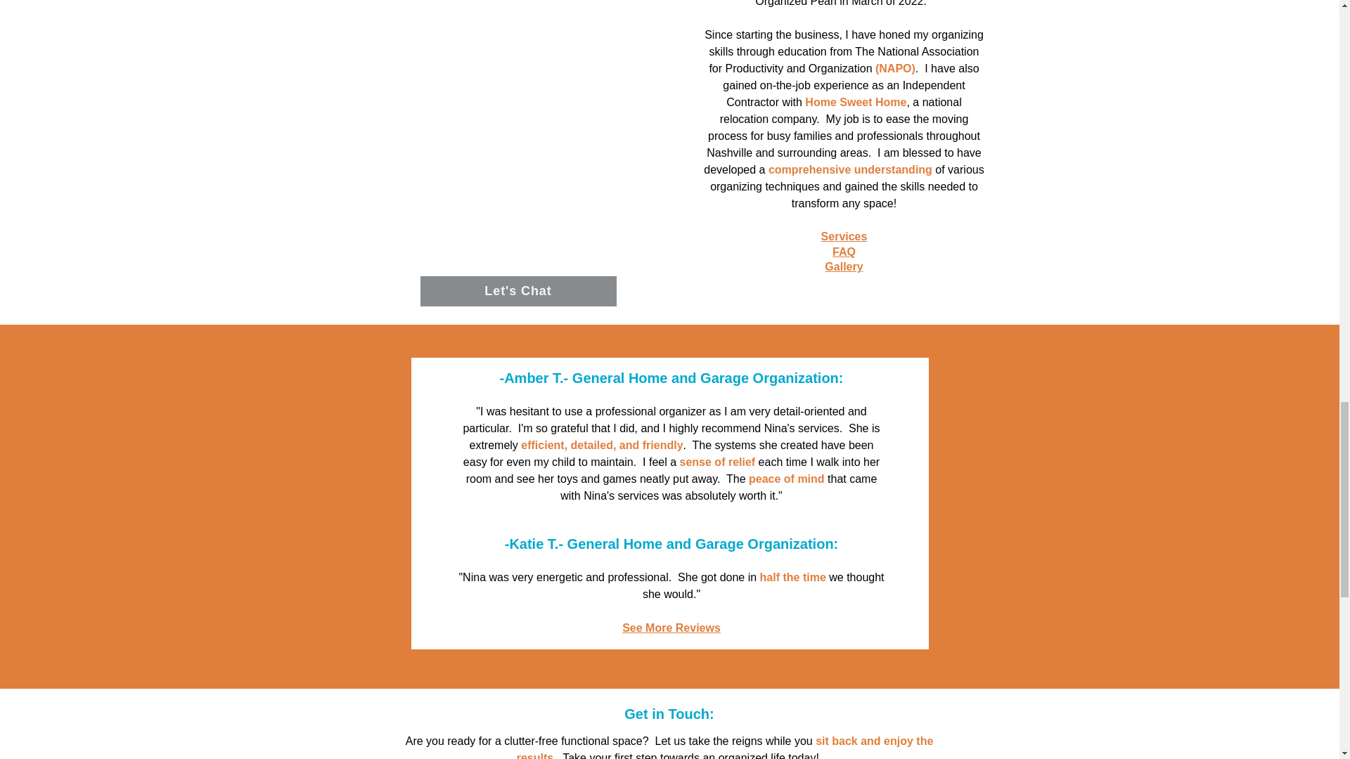 This screenshot has width=1350, height=759. Describe the element at coordinates (671, 627) in the screenshot. I see `See More Reviews` at that location.